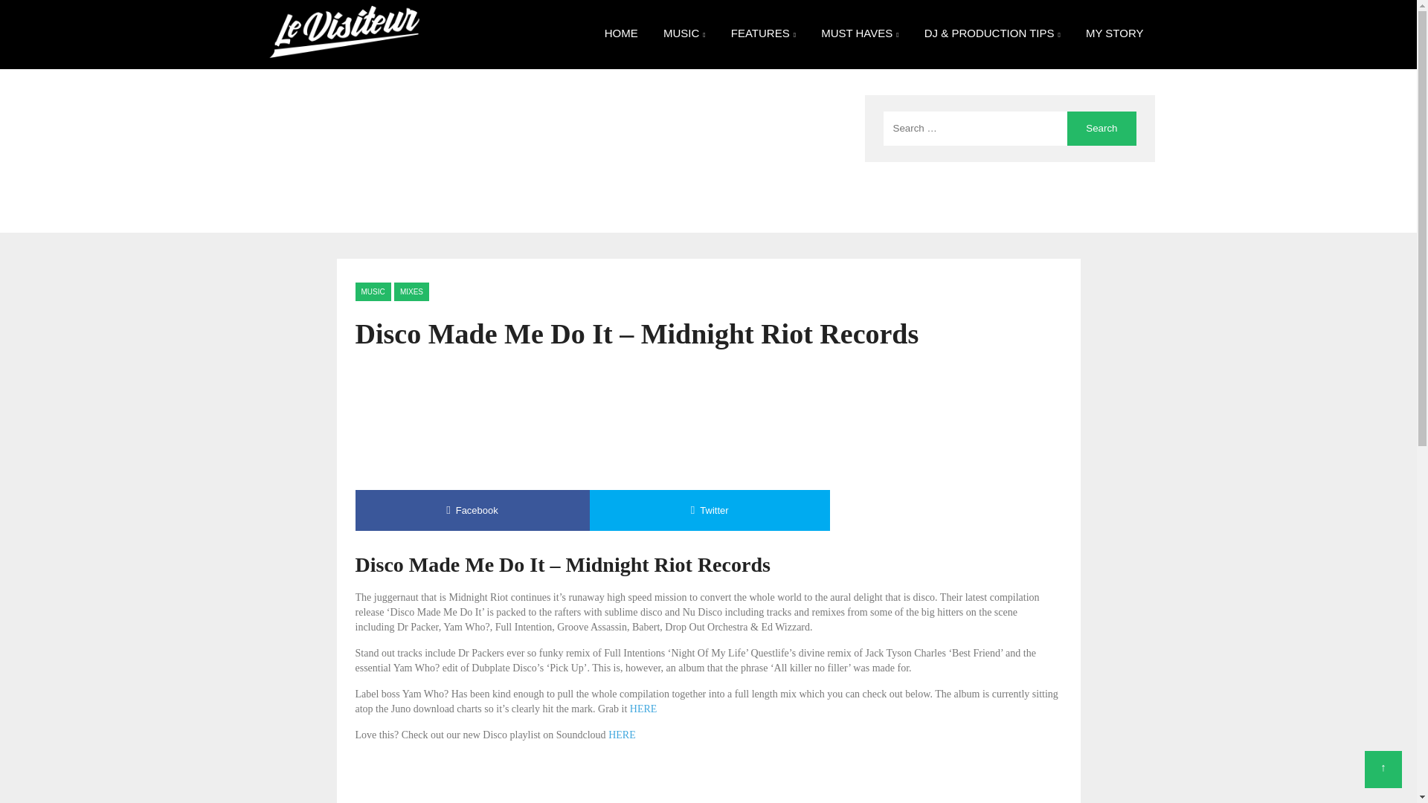  I want to click on HERE, so click(643, 709).